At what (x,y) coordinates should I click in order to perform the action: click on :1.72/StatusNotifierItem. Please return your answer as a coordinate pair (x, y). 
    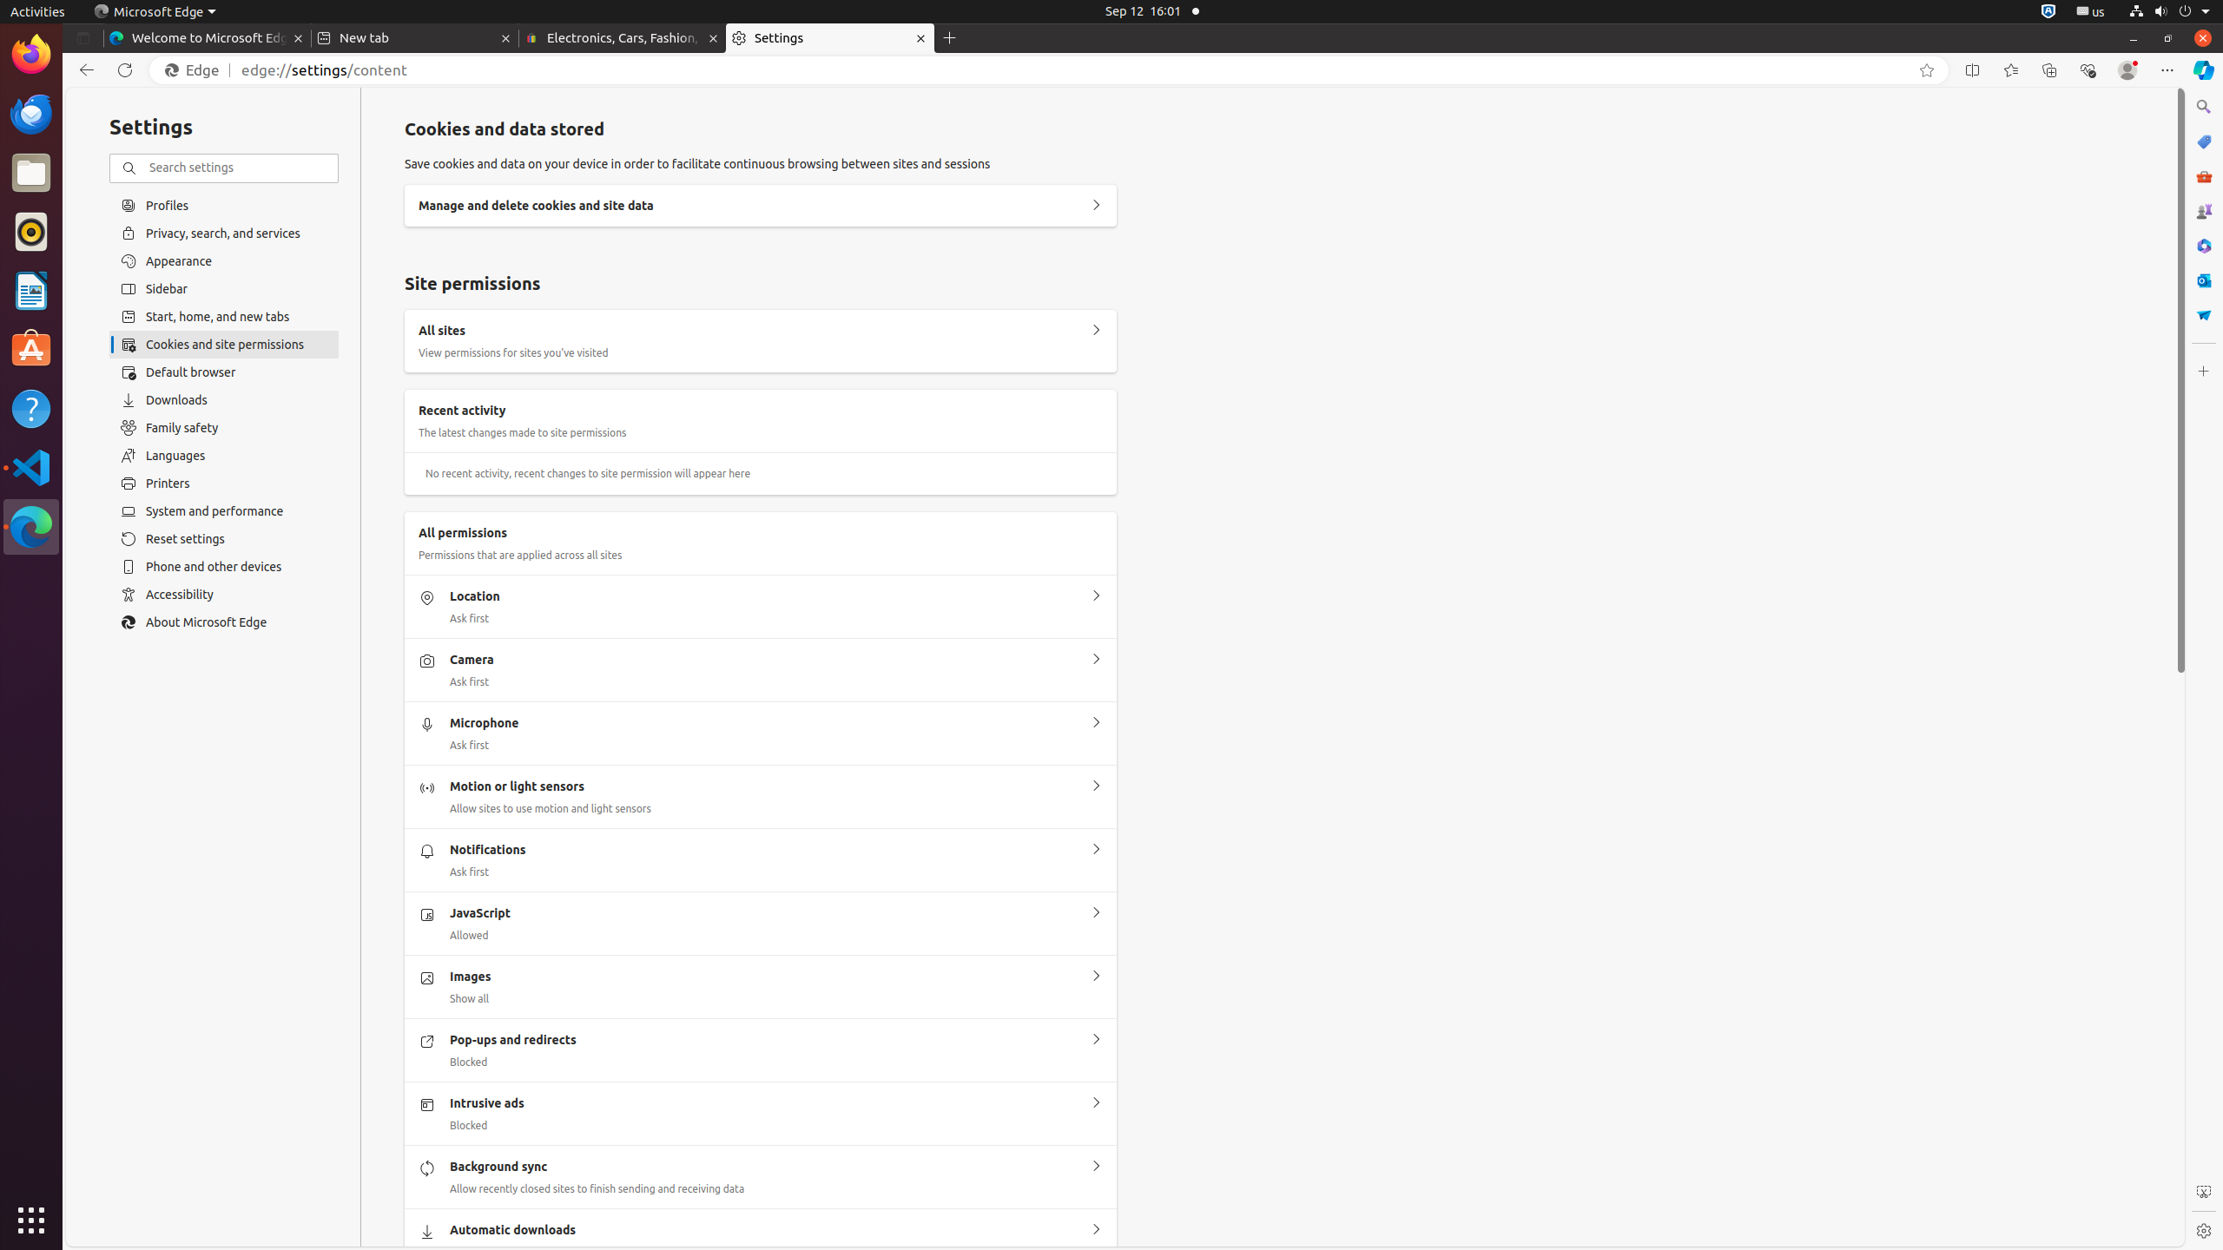
    Looking at the image, I should click on (2048, 12).